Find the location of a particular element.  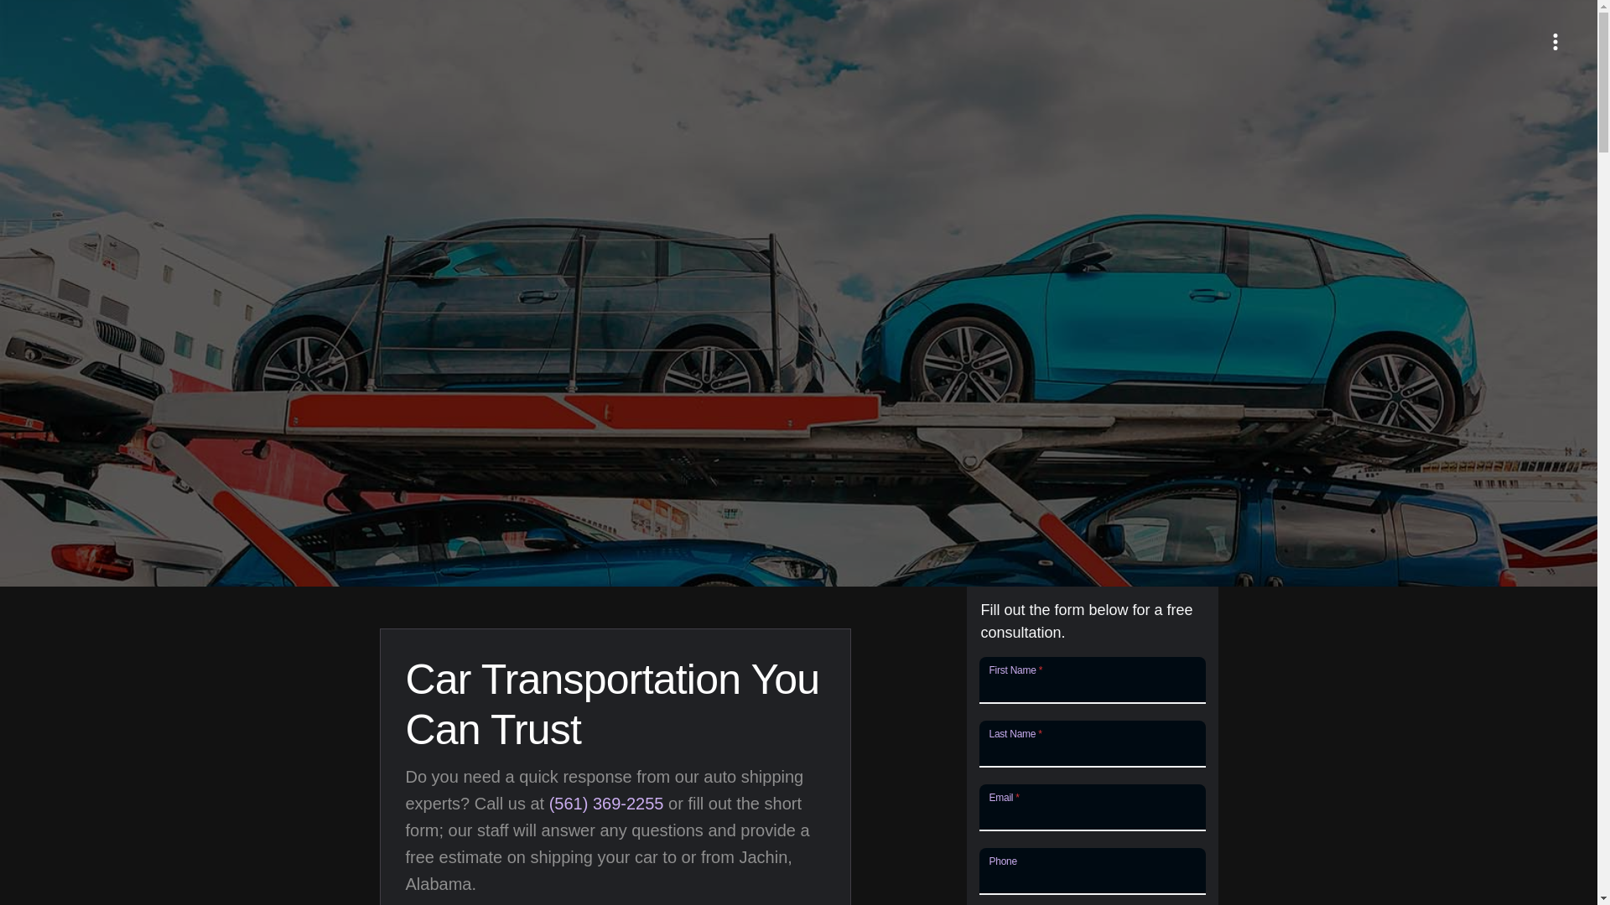

REVIEWS is located at coordinates (1543, 2).